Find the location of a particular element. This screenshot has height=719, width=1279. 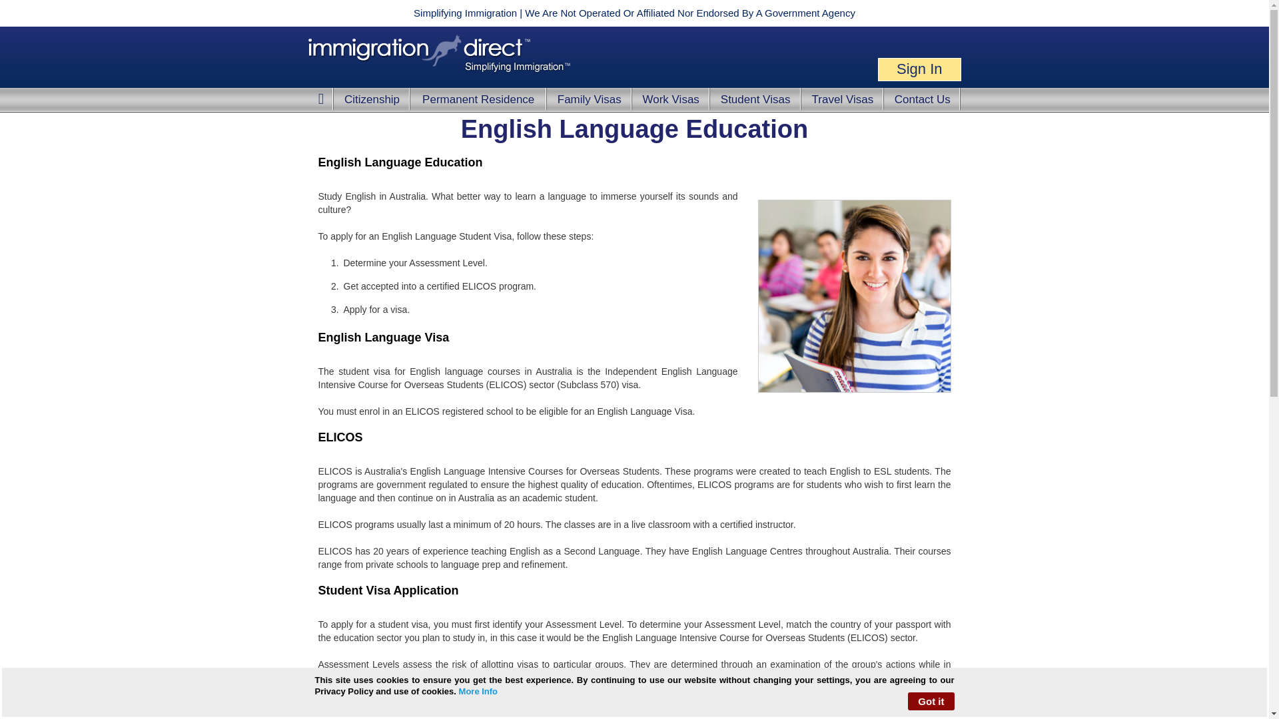

Student Visas is located at coordinates (755, 99).